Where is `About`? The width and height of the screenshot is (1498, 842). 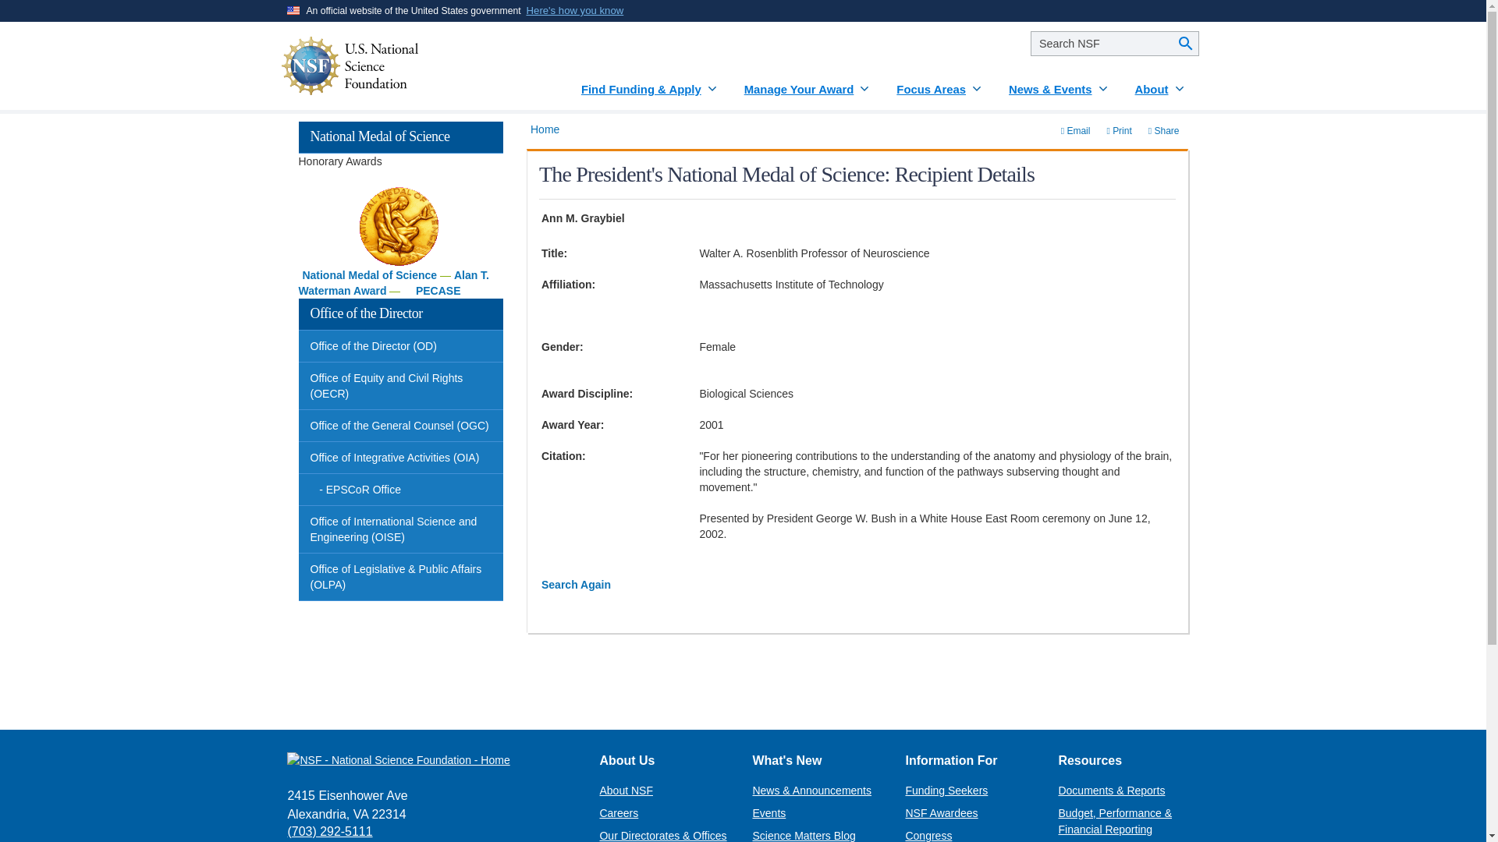
About is located at coordinates (1161, 83).